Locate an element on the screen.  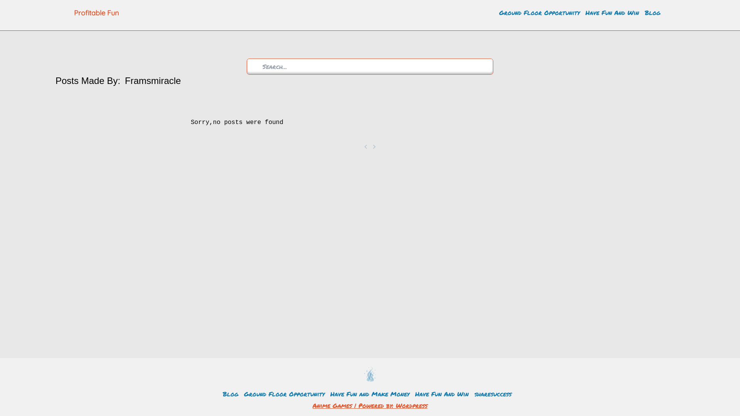
Have Fun And Win is located at coordinates (612, 12).